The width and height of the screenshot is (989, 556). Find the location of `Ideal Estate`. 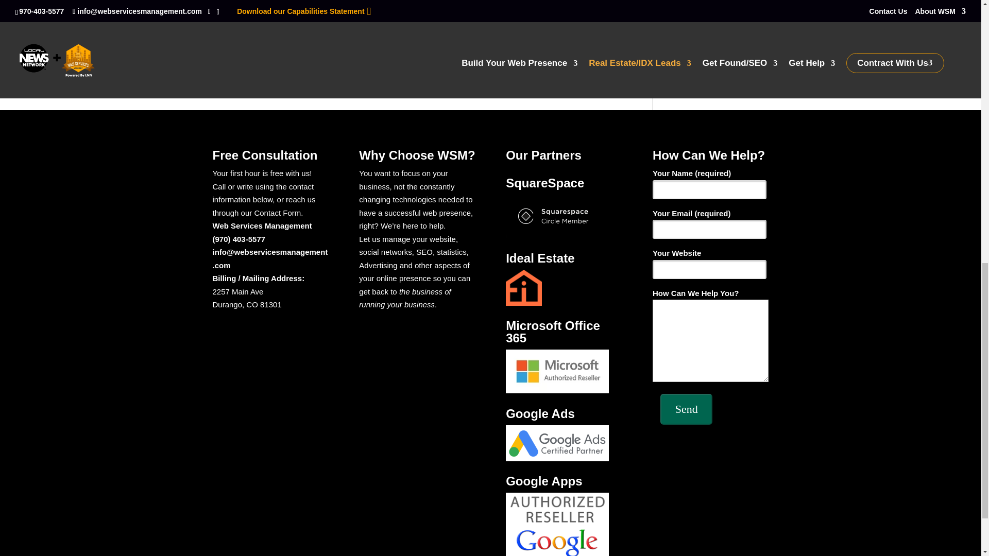

Ideal Estate is located at coordinates (523, 287).